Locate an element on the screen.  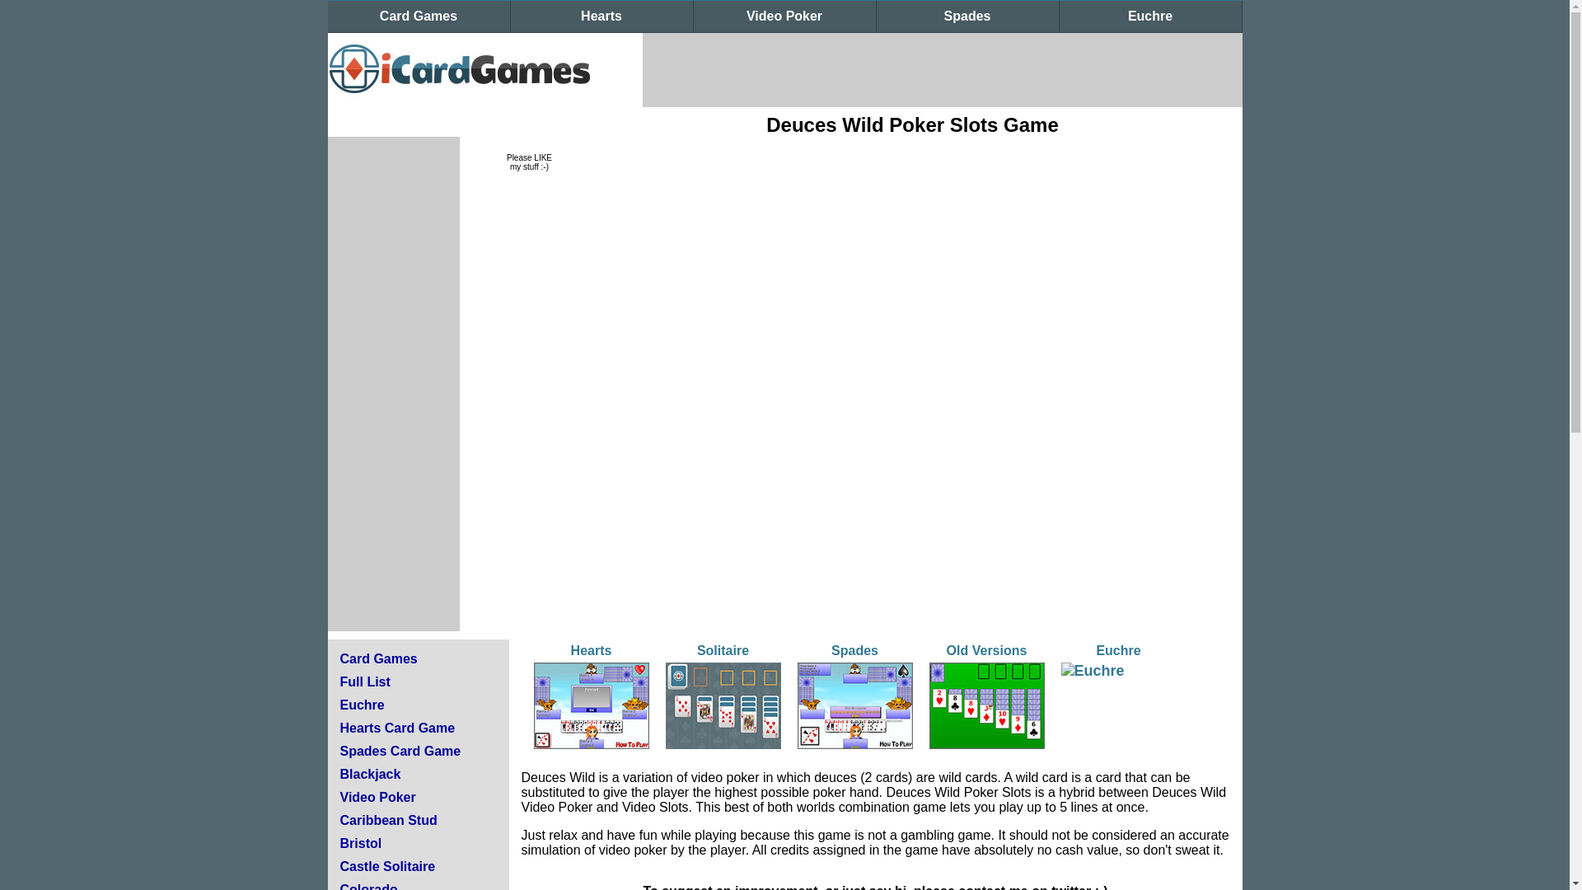
Castle Solitaire is located at coordinates (387, 866).